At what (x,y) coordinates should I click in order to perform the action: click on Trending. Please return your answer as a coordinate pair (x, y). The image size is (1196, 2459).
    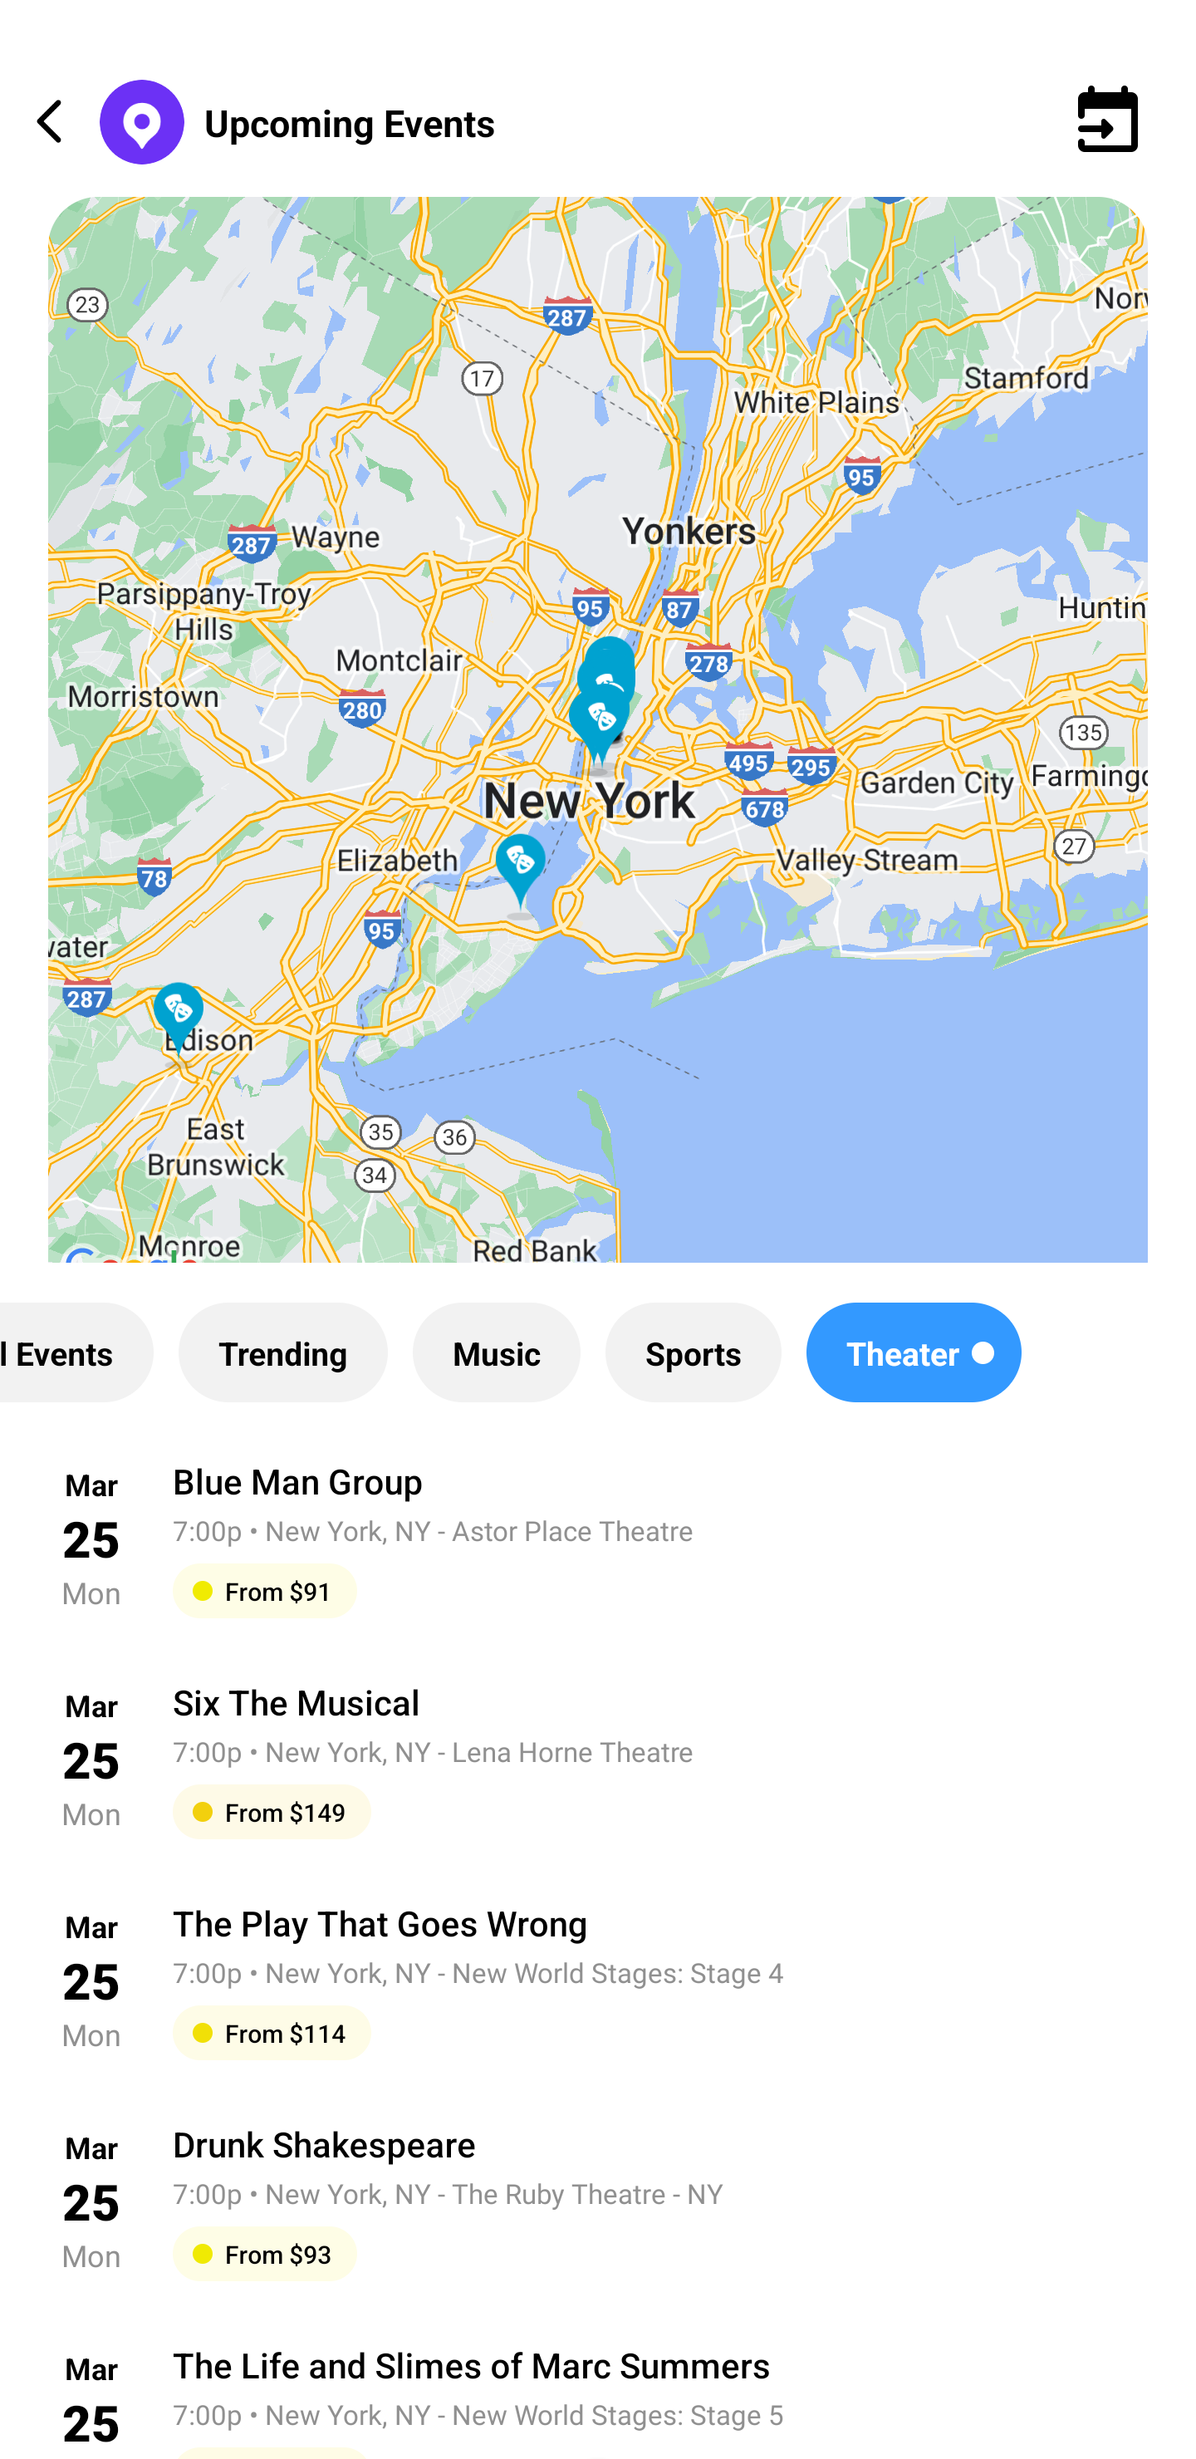
    Looking at the image, I should click on (282, 1352).